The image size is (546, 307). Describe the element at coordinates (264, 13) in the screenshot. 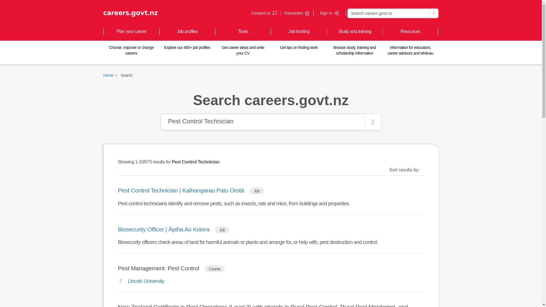

I see `Pest Control Technician` at that location.